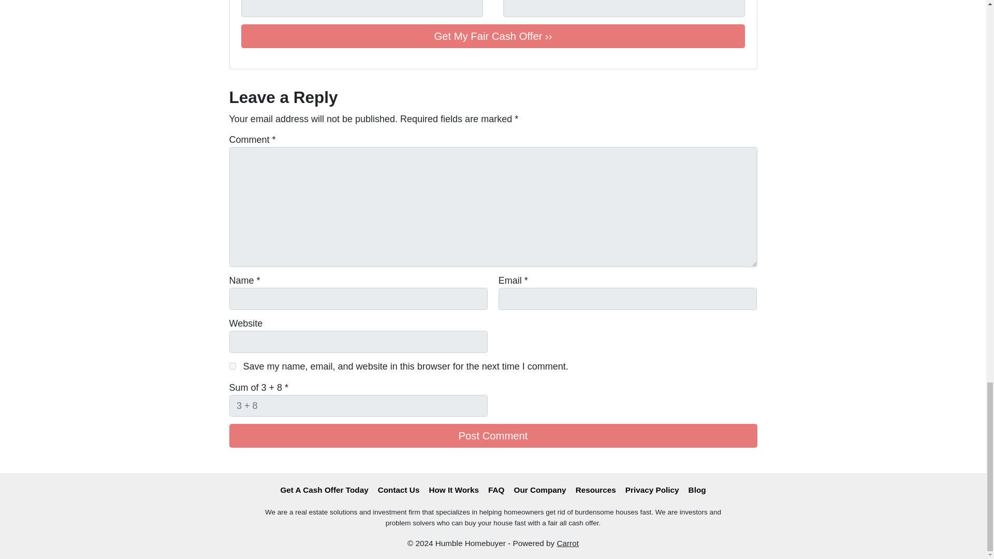  Describe the element at coordinates (539, 490) in the screenshot. I see `Our Company` at that location.